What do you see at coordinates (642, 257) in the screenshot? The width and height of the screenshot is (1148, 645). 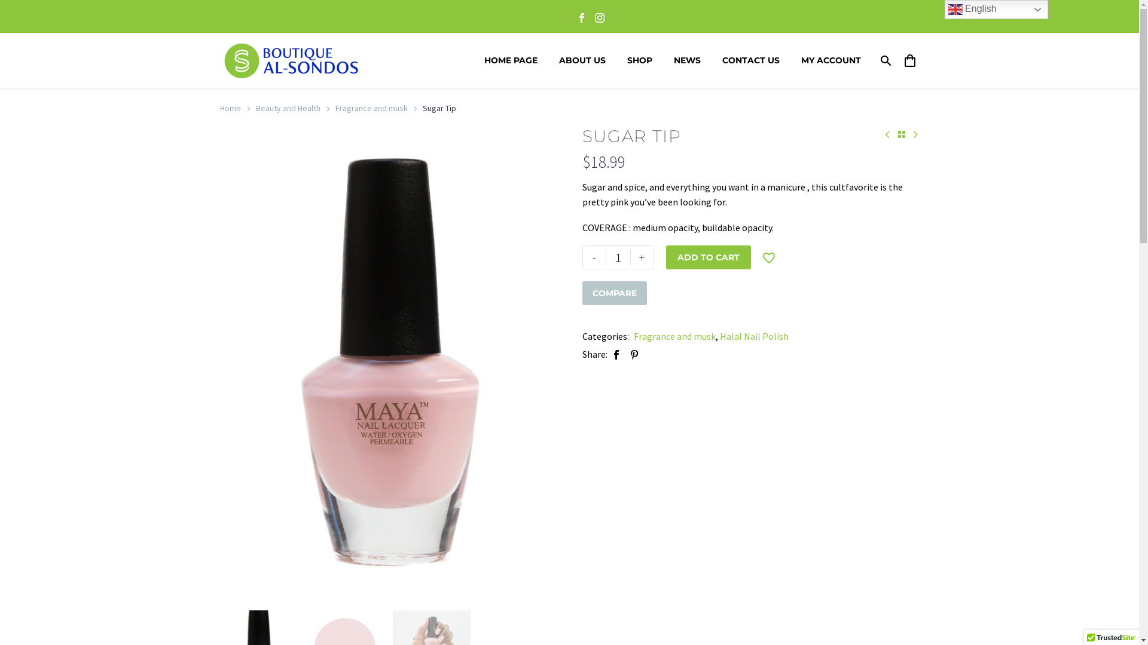 I see `+` at bounding box center [642, 257].